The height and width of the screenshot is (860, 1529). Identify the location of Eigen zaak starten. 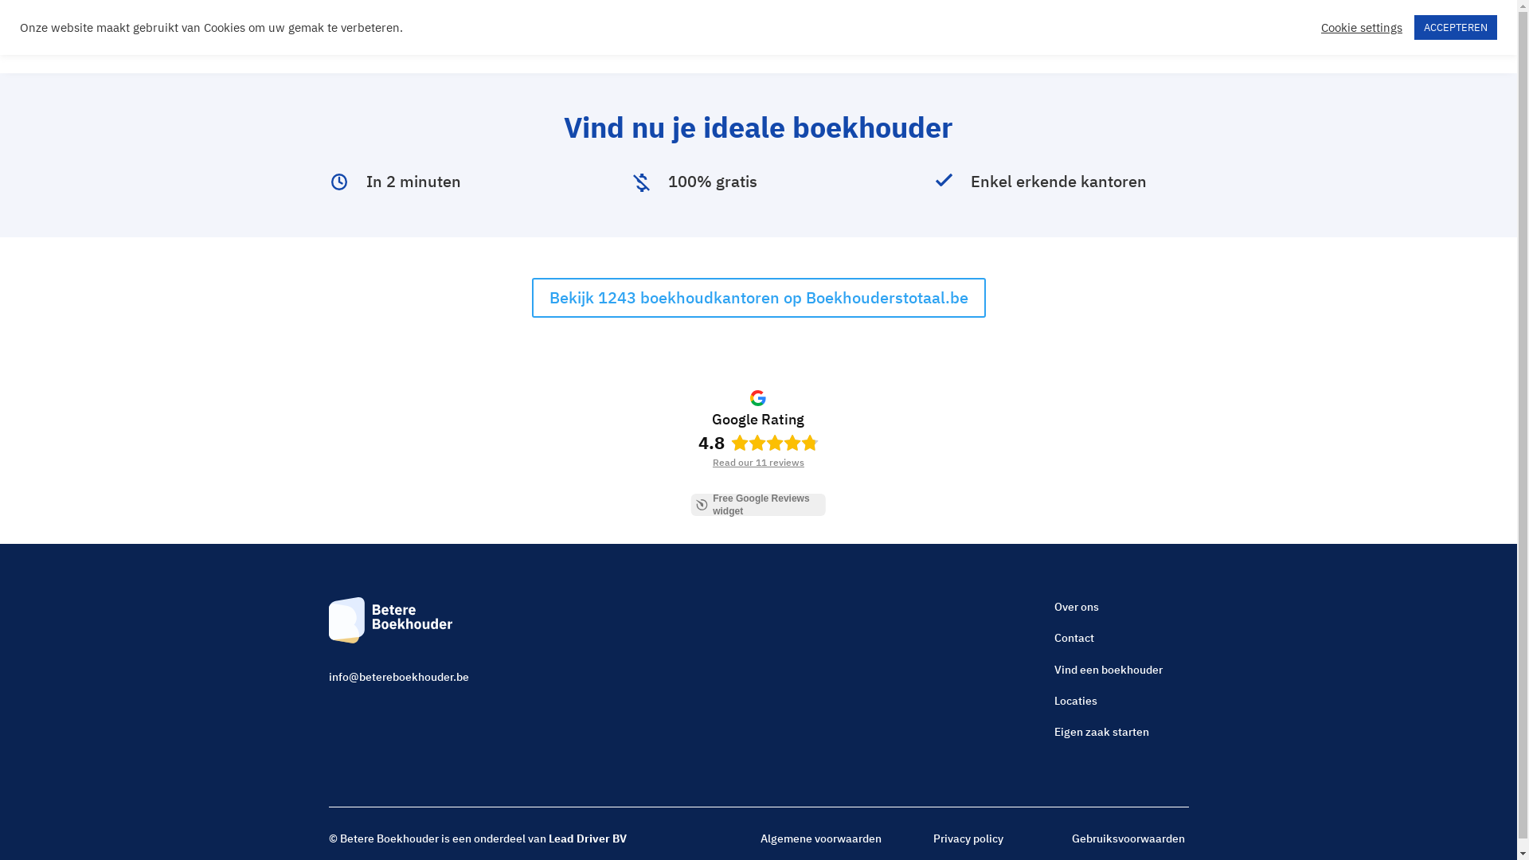
(1102, 732).